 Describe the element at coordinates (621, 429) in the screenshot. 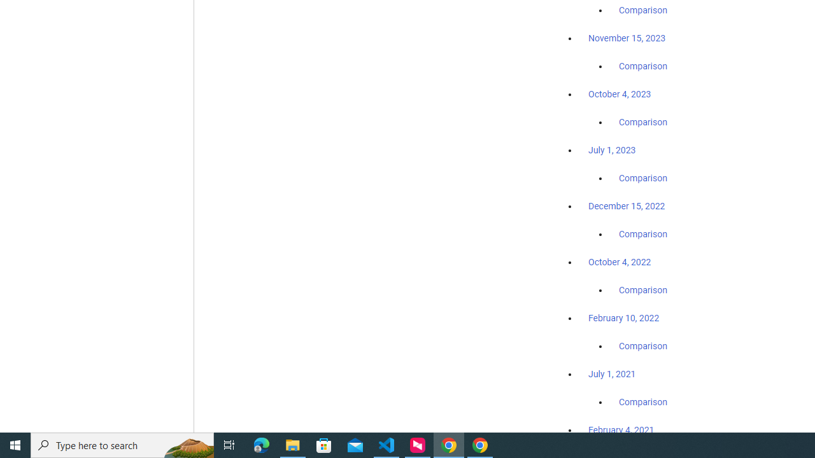

I see `February 4, 2021` at that location.